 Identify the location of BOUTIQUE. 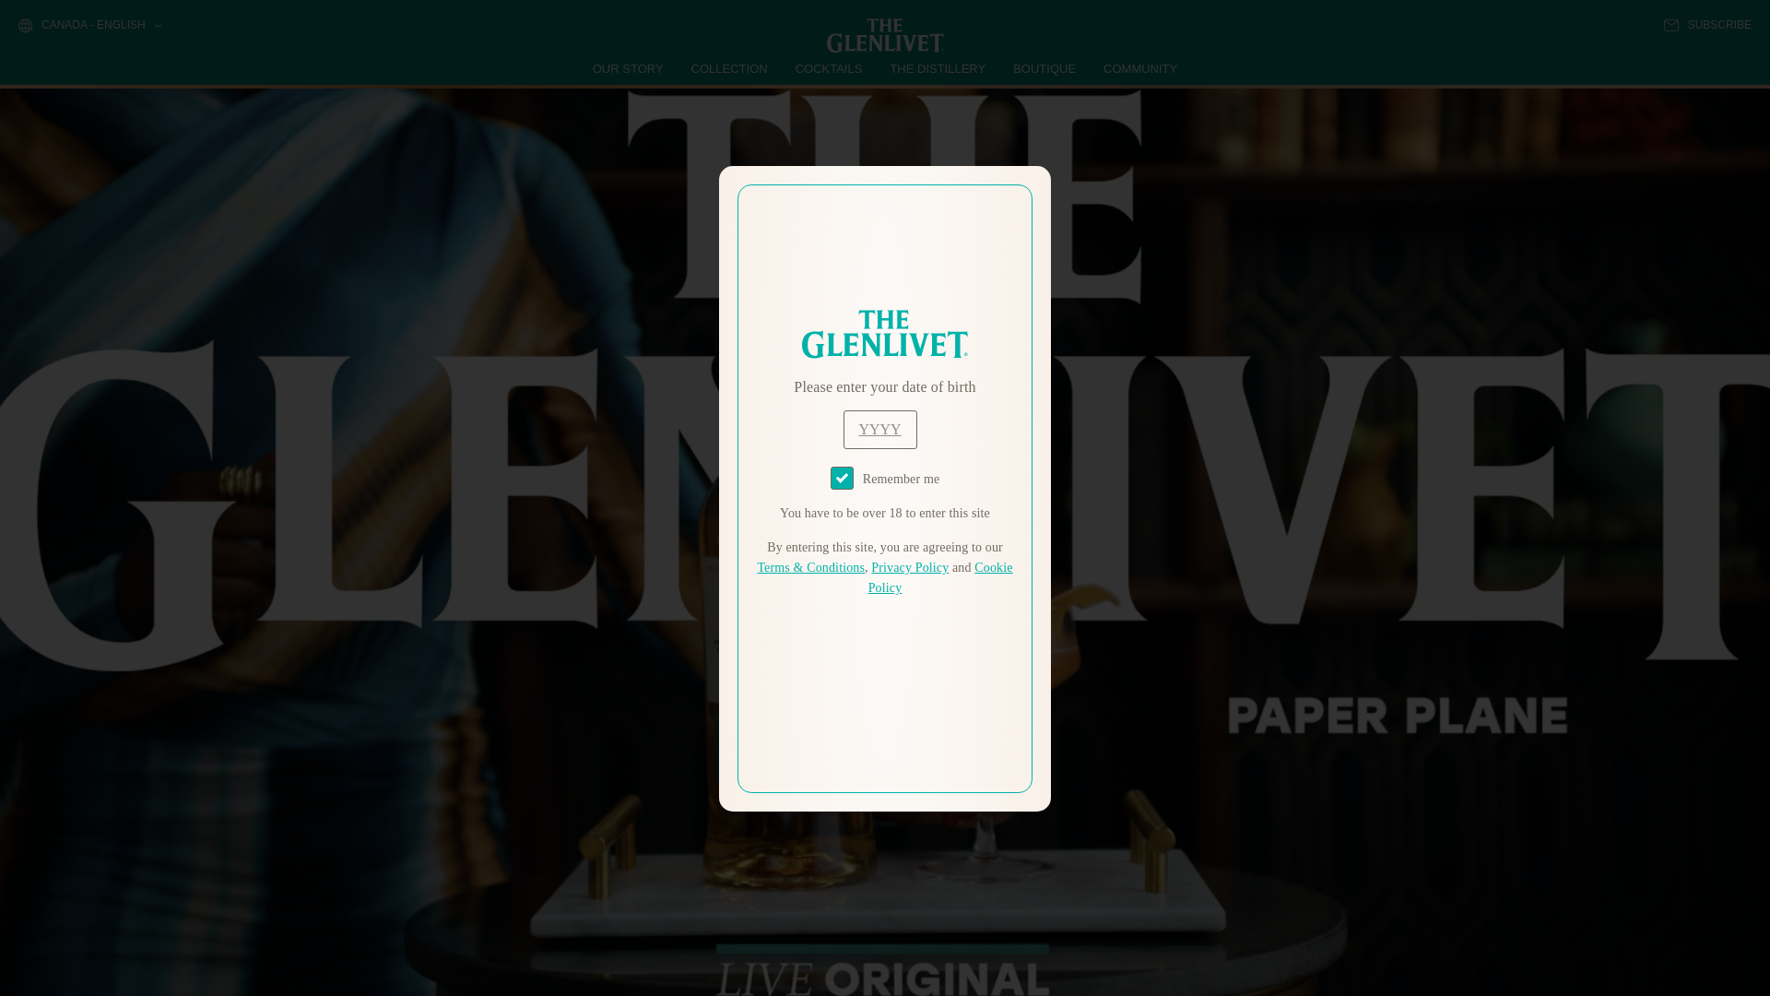
(1044, 68).